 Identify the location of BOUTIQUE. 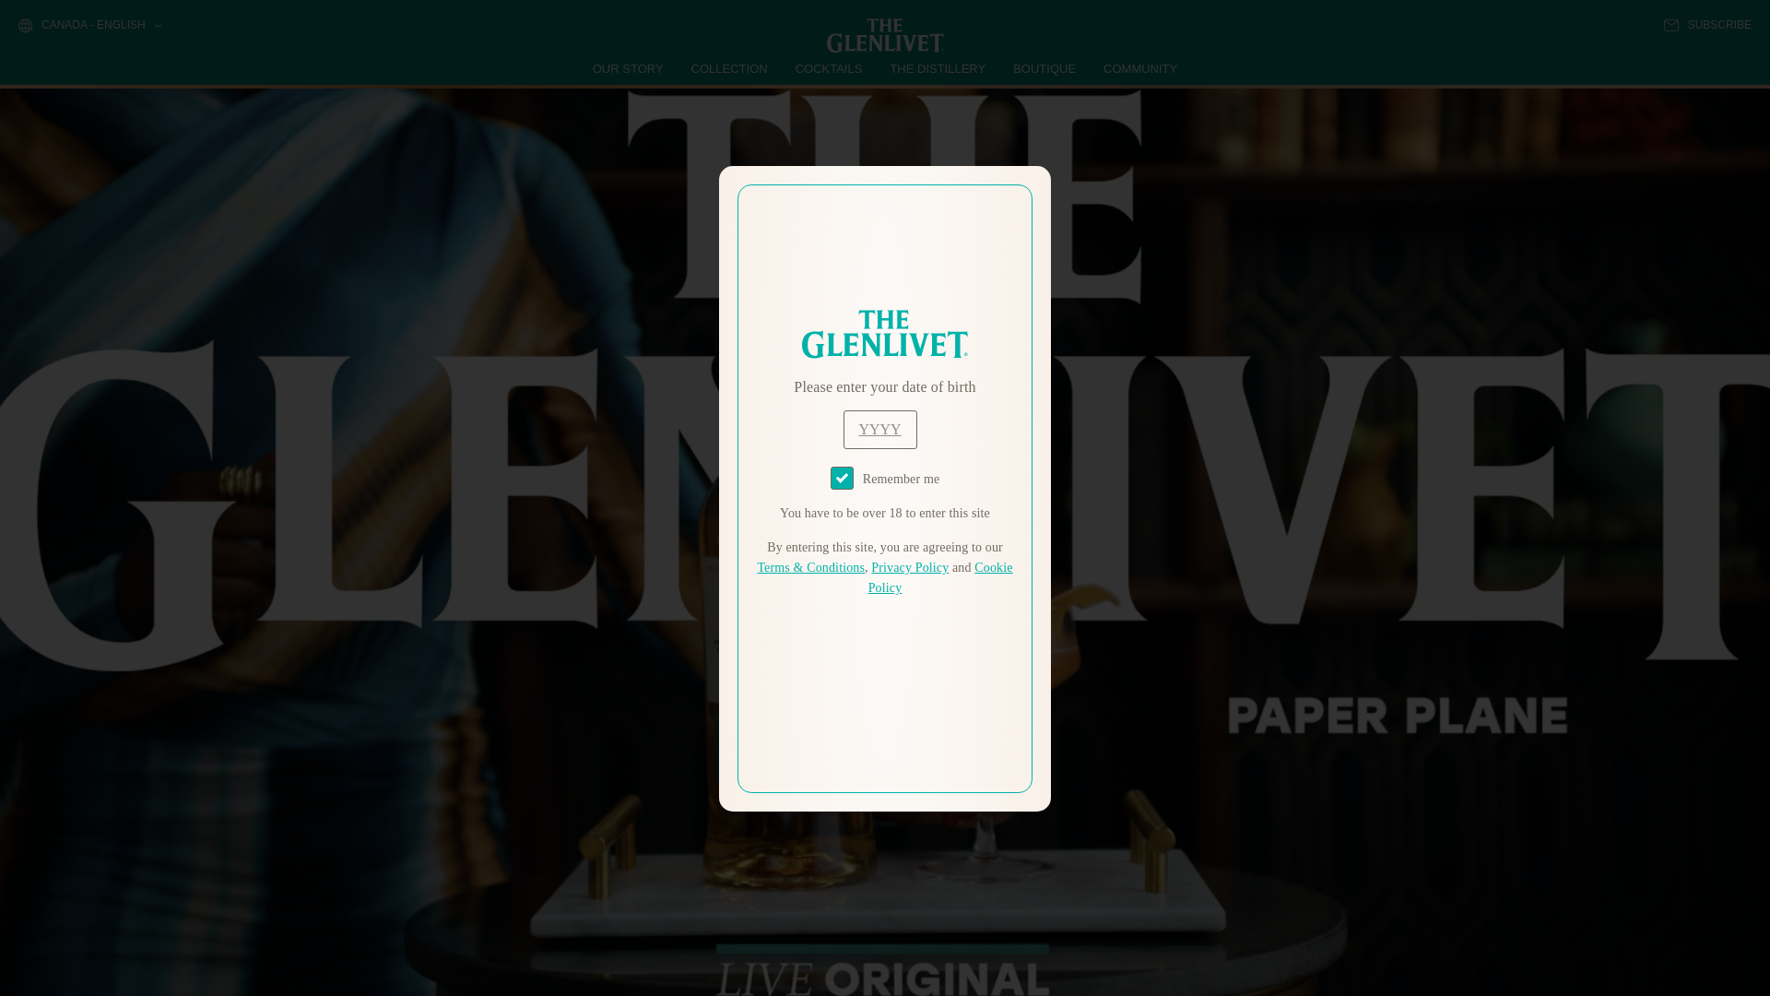
(1044, 68).